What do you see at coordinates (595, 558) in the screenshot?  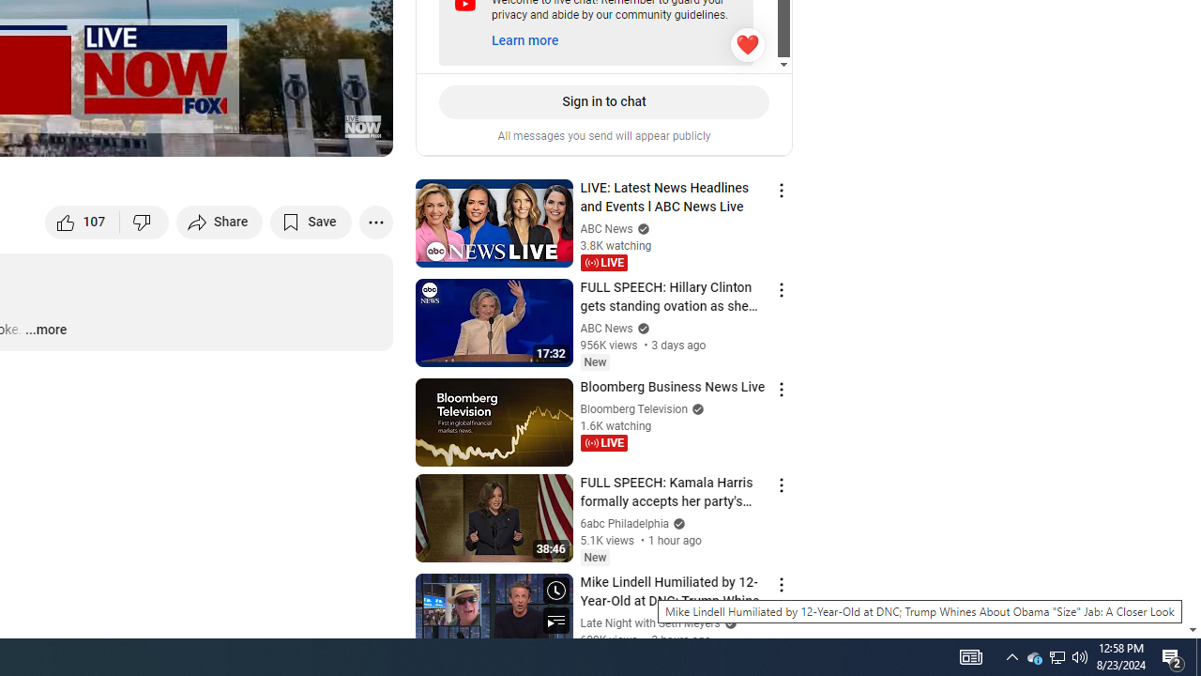 I see `New` at bounding box center [595, 558].